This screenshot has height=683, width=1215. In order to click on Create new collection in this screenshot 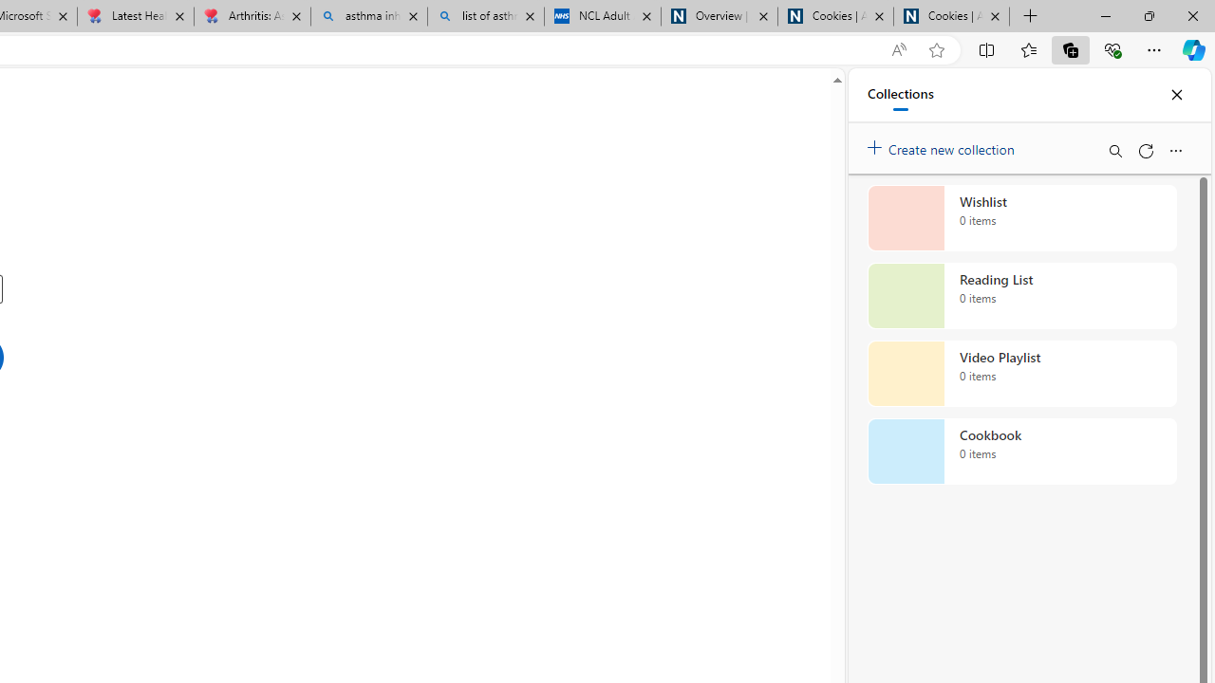, I will do `click(944, 145)`.